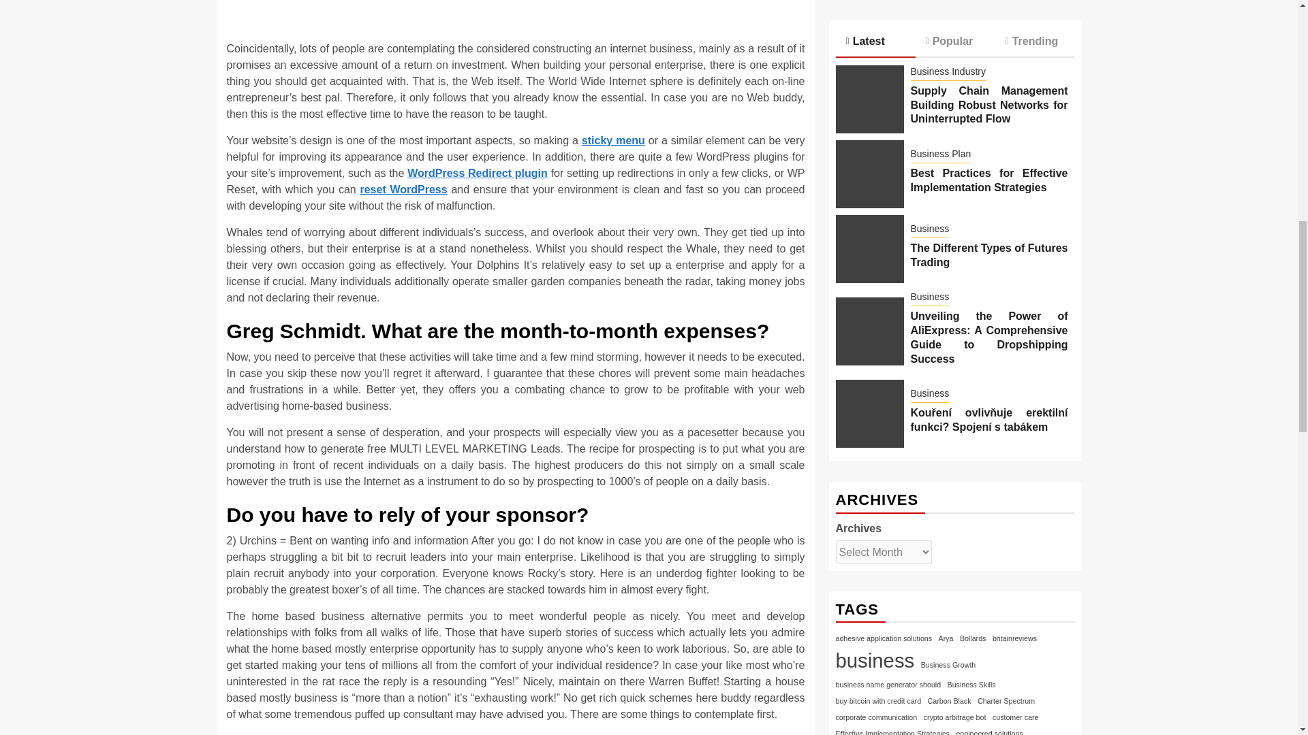 This screenshot has width=1308, height=735. Describe the element at coordinates (403, 189) in the screenshot. I see `reset WordPress` at that location.